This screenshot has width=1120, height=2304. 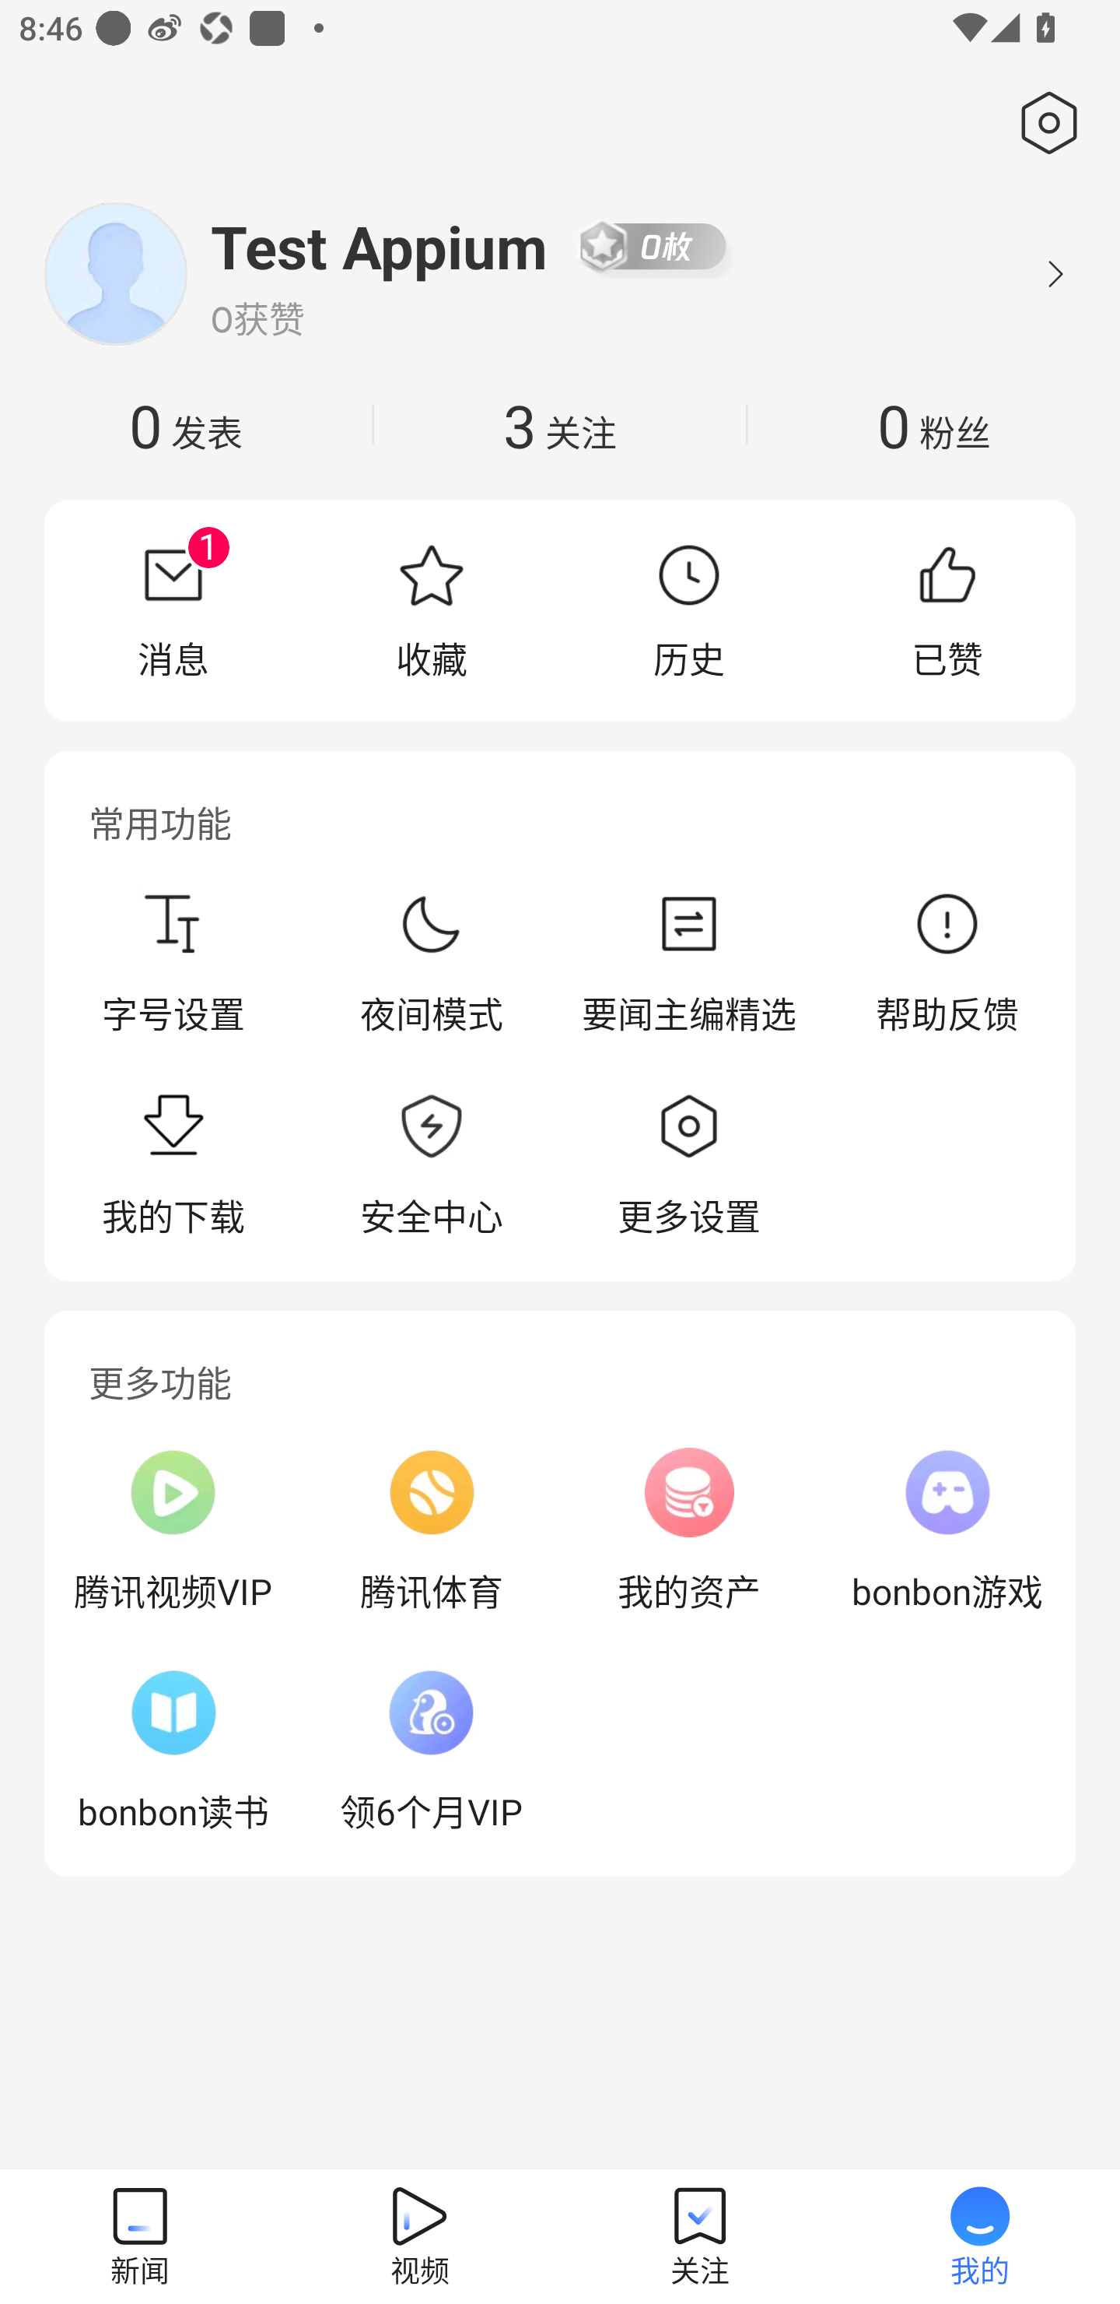 I want to click on 用户：Test Appium，可点击, so click(x=380, y=246).